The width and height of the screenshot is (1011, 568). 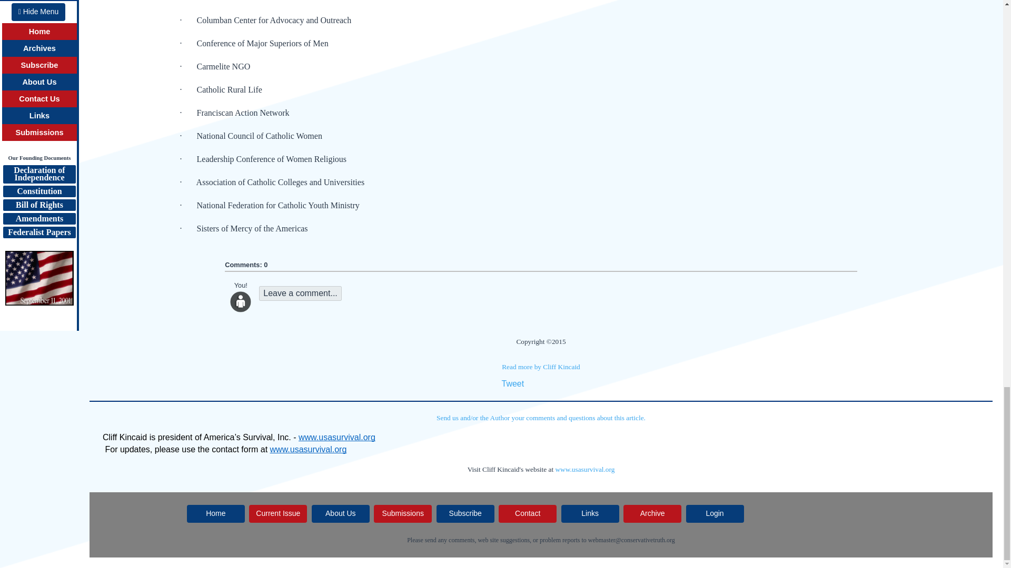 What do you see at coordinates (300, 293) in the screenshot?
I see `Leave a comment...` at bounding box center [300, 293].